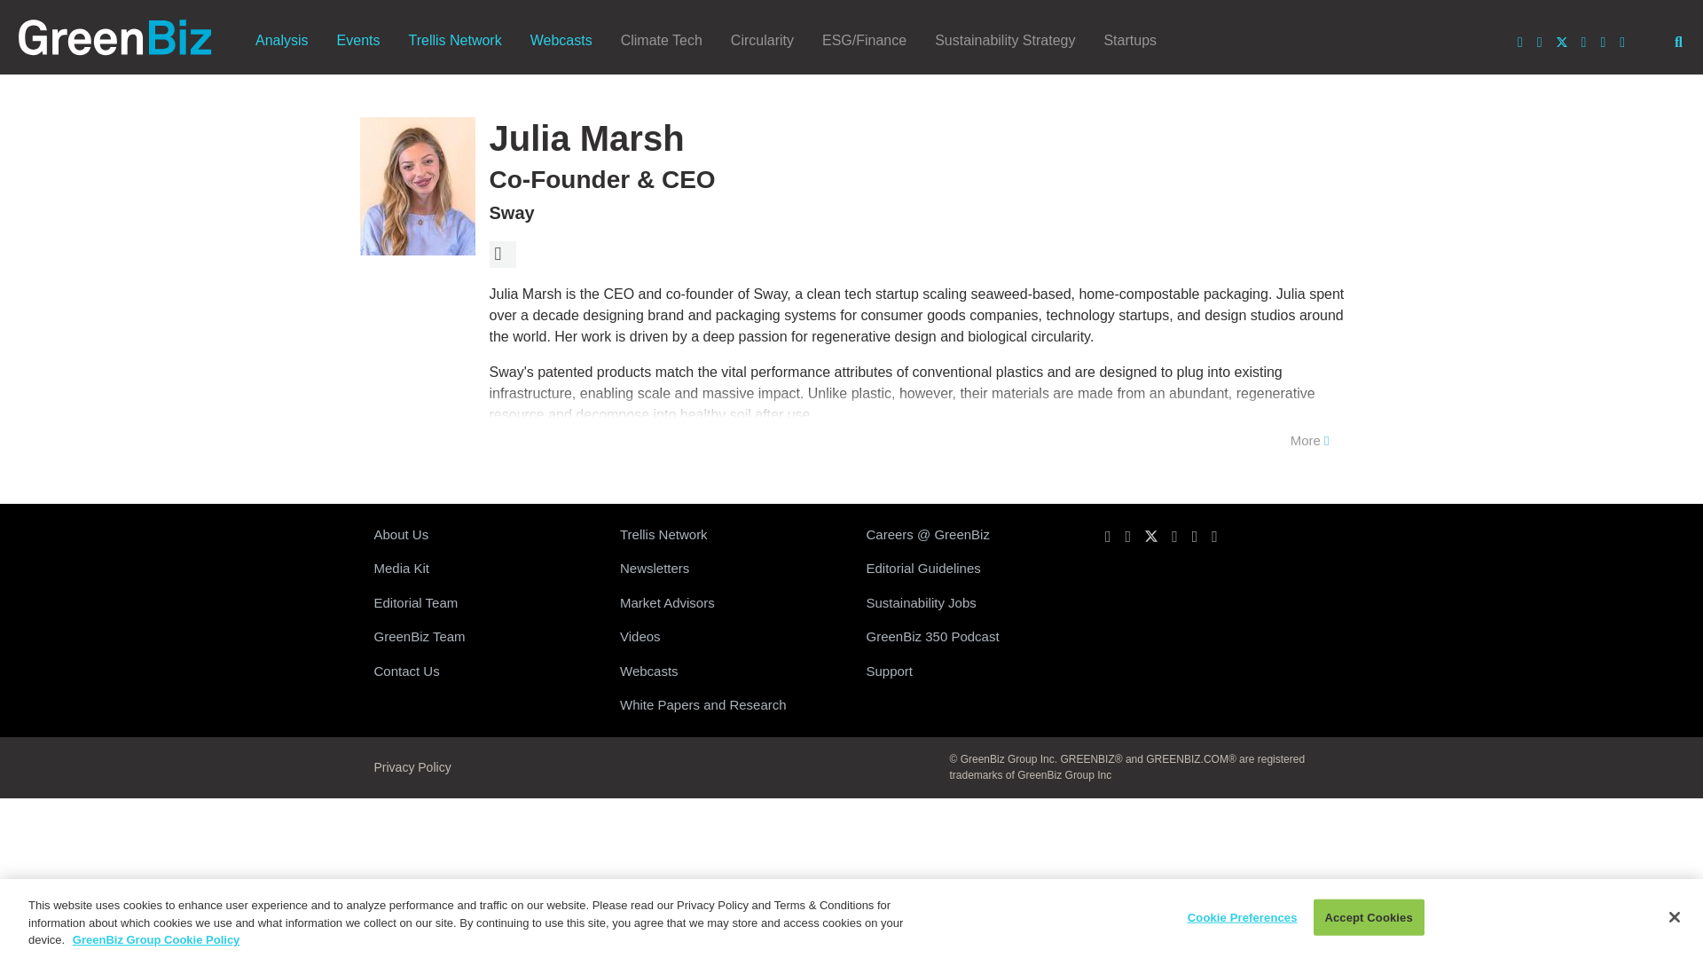 Image resolution: width=1703 pixels, height=958 pixels. What do you see at coordinates (282, 40) in the screenshot?
I see `Analysis` at bounding box center [282, 40].